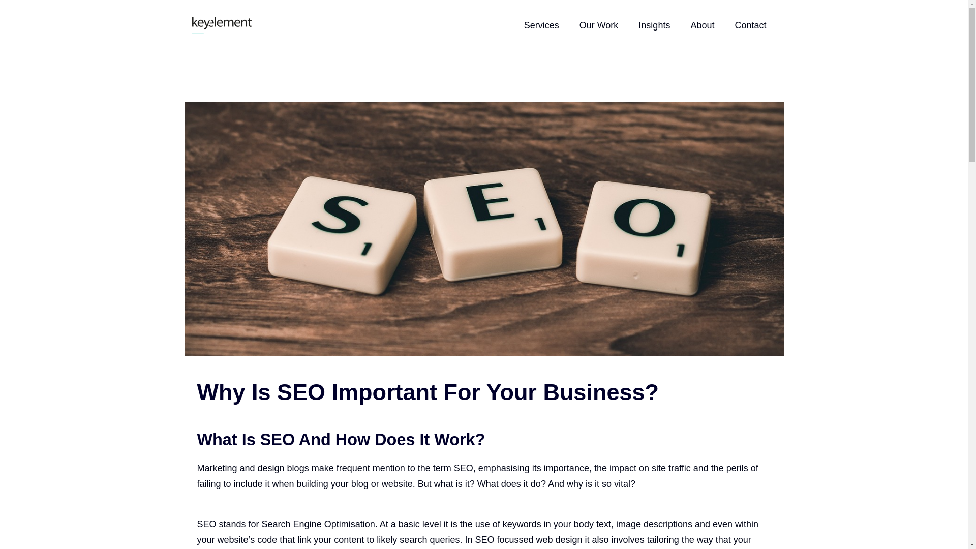  Describe the element at coordinates (599, 25) in the screenshot. I see `Our Work` at that location.